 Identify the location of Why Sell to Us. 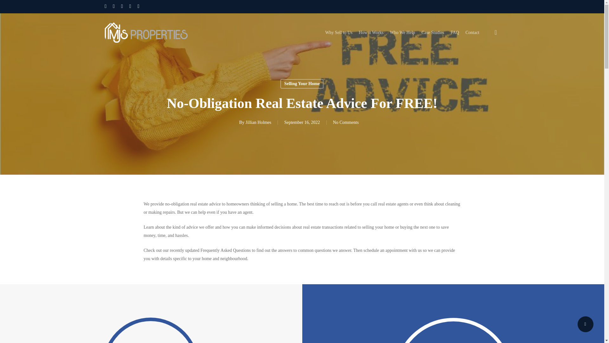
(339, 32).